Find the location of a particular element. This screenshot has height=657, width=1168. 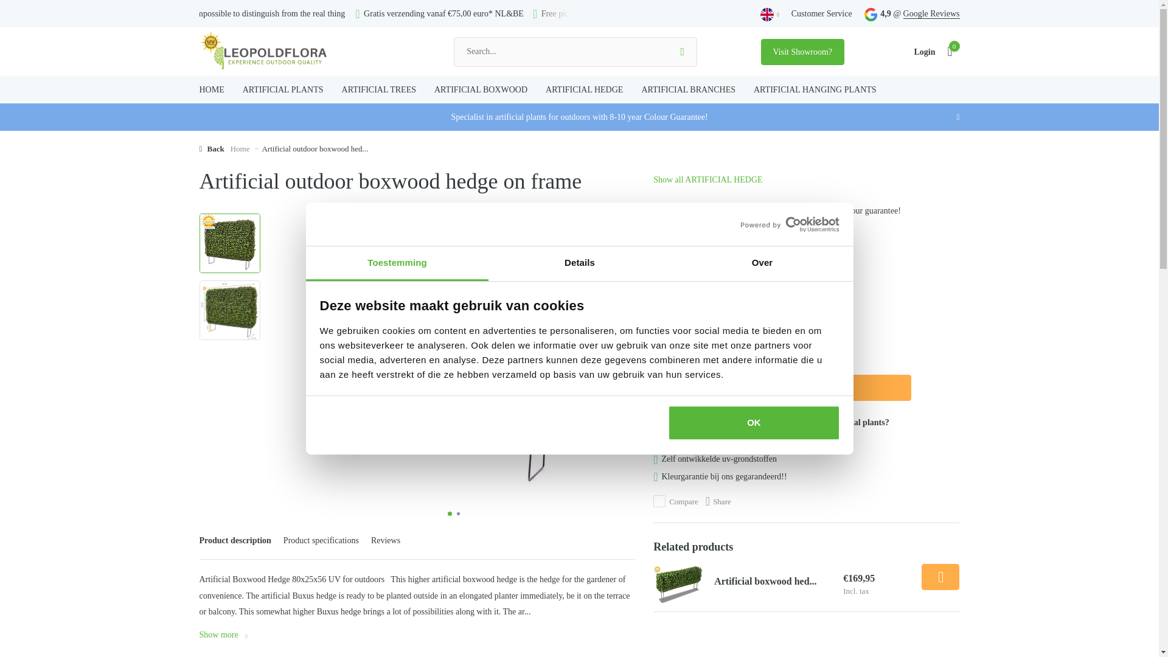

OK is located at coordinates (754, 422).